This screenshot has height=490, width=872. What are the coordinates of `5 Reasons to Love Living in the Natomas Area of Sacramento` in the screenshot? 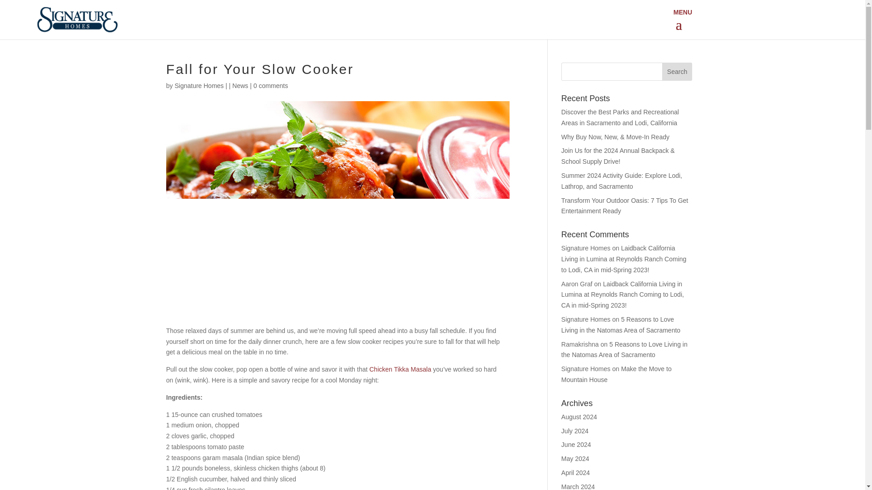 It's located at (624, 349).